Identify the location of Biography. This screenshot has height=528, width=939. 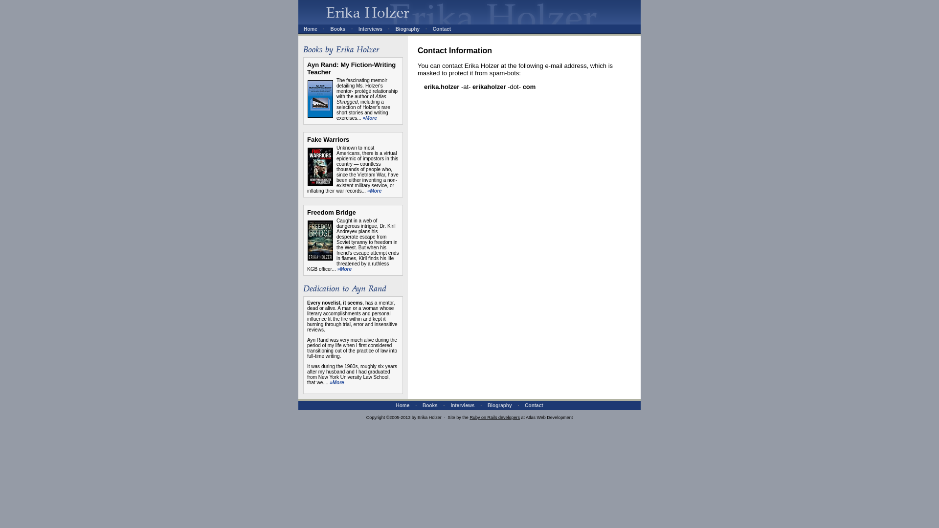
(499, 405).